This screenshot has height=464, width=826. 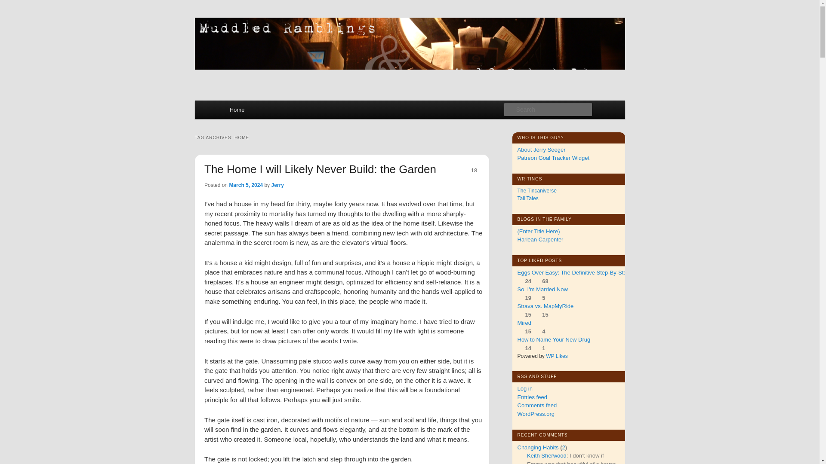 I want to click on Muddled Ramblings and Half-Baked Ideas, so click(x=355, y=44).